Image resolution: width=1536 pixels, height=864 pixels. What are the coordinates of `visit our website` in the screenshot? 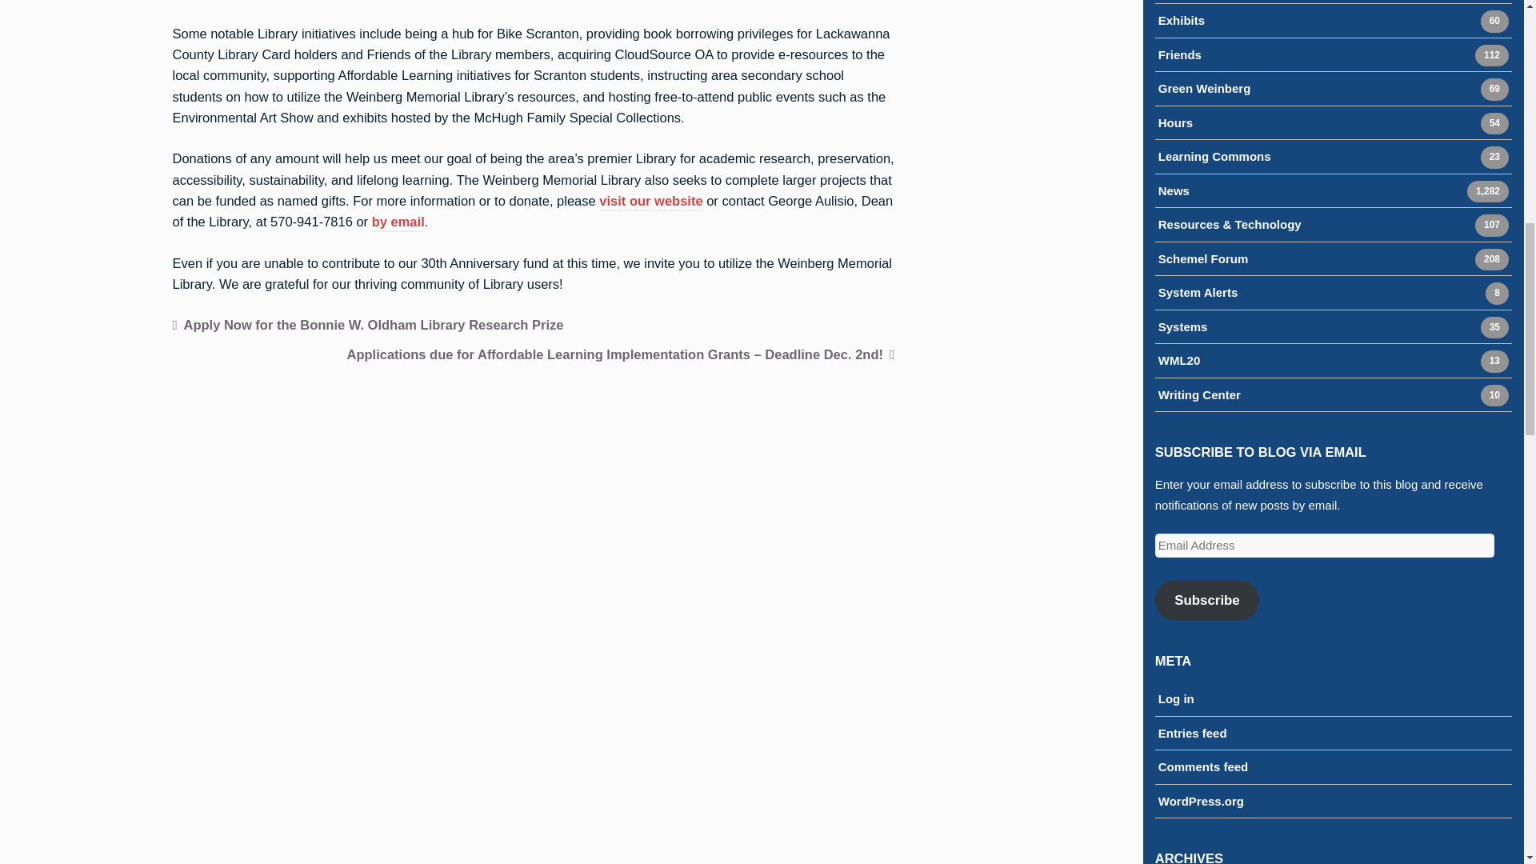 It's located at (1205, 90).